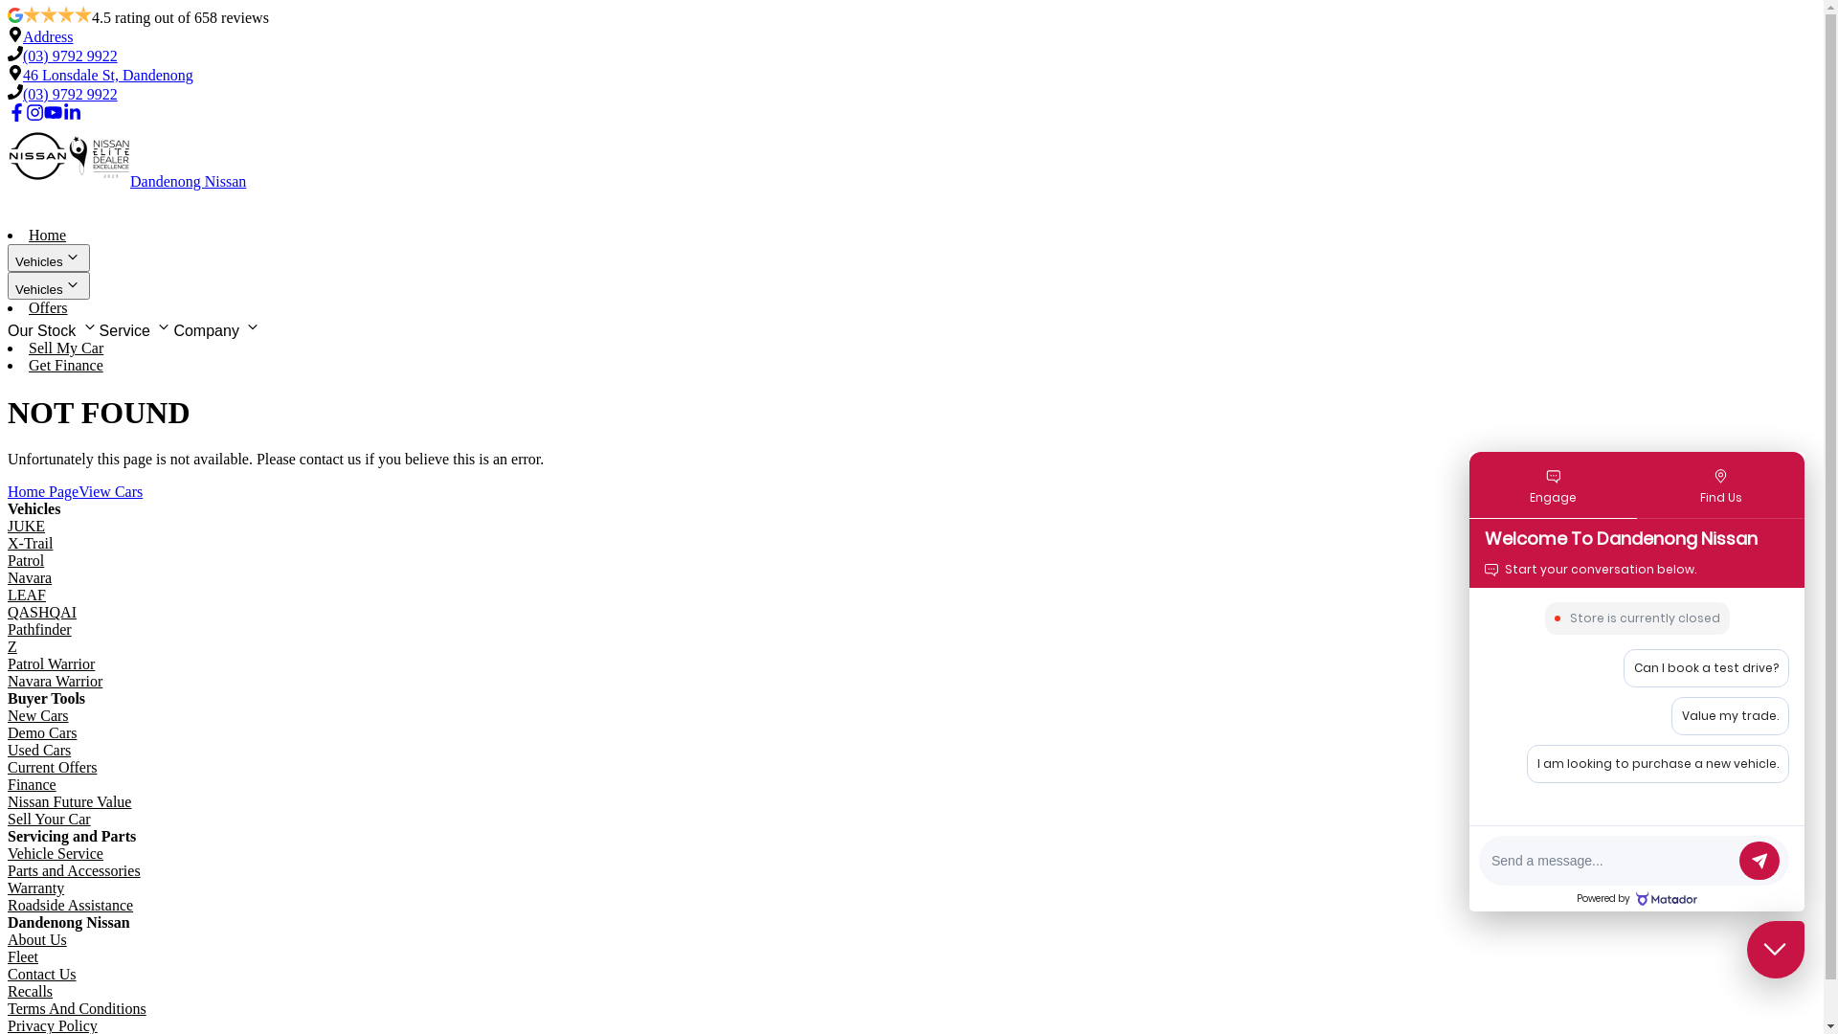 The image size is (1838, 1034). Describe the element at coordinates (31, 992) in the screenshot. I see `Recalls` at that location.